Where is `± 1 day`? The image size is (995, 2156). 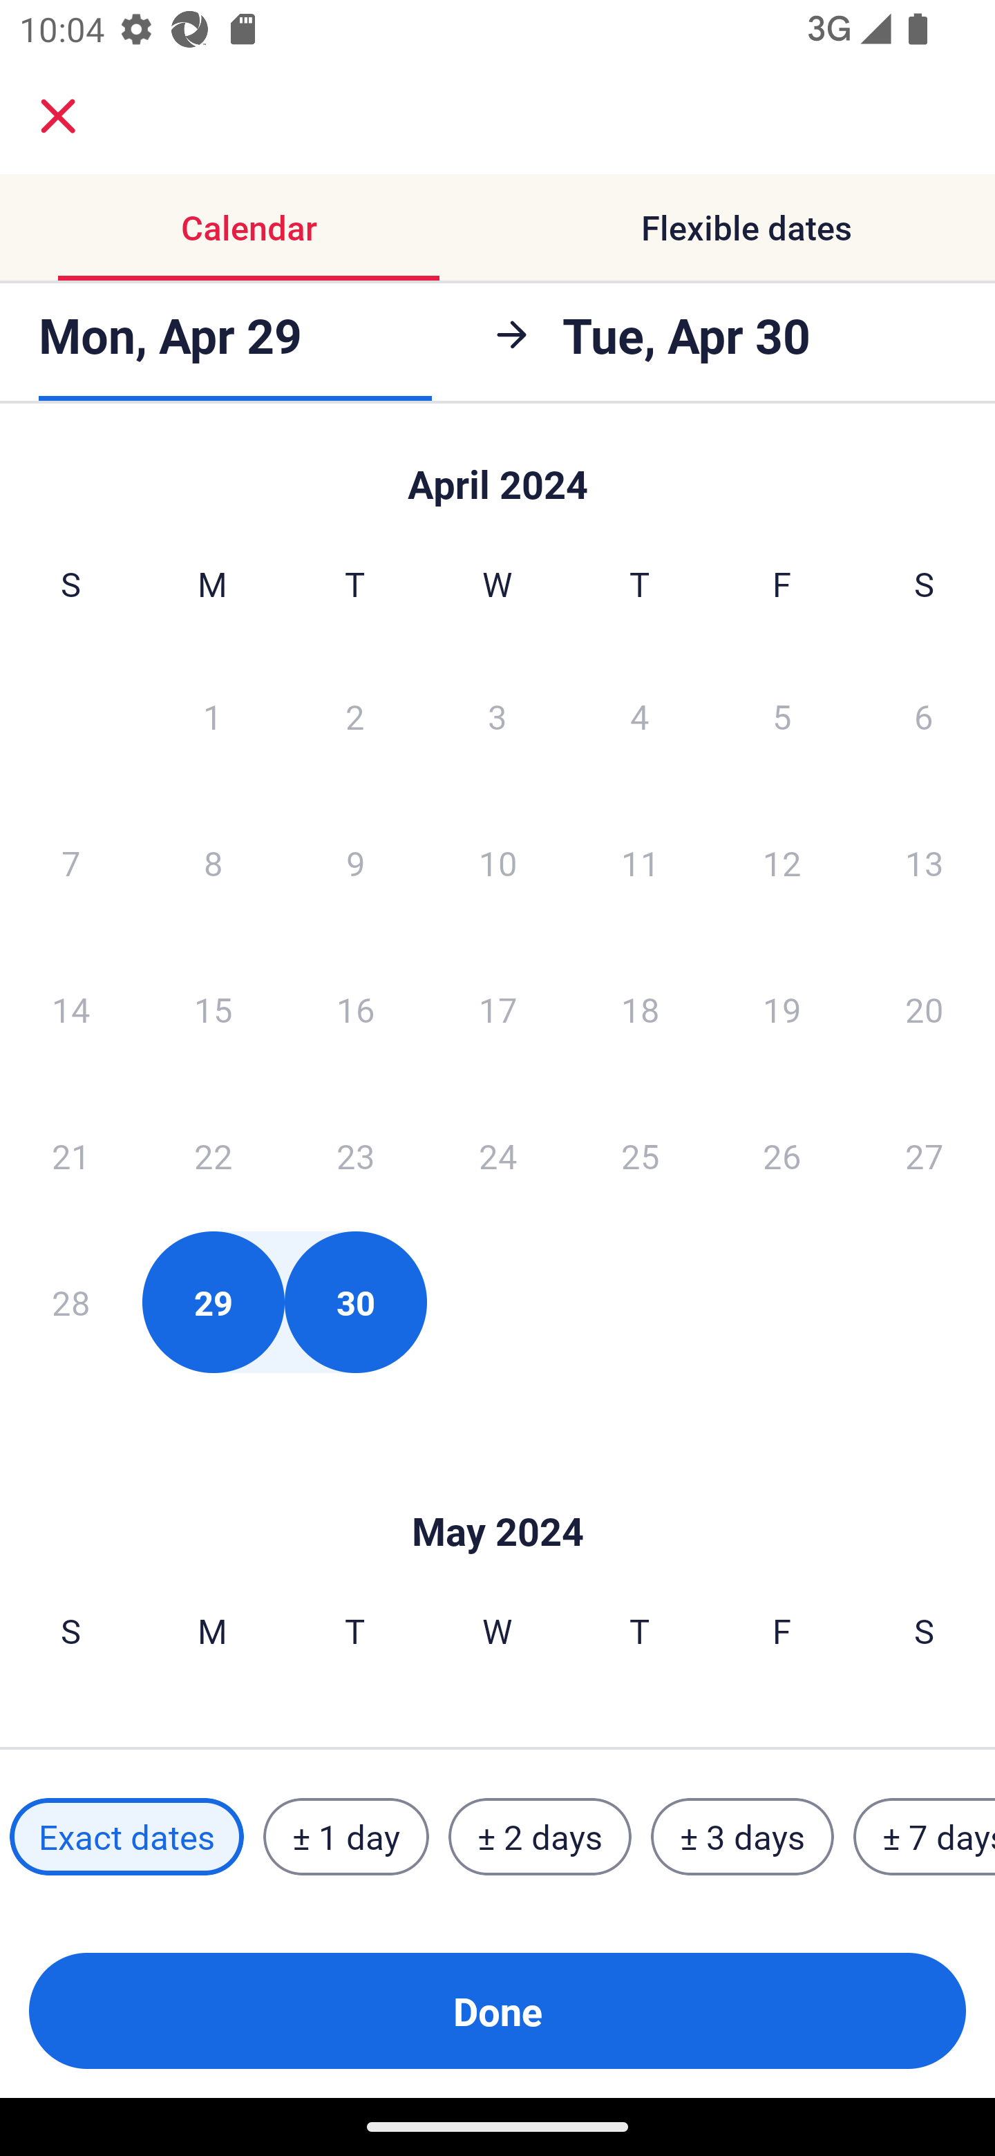
± 1 day is located at coordinates (345, 1837).